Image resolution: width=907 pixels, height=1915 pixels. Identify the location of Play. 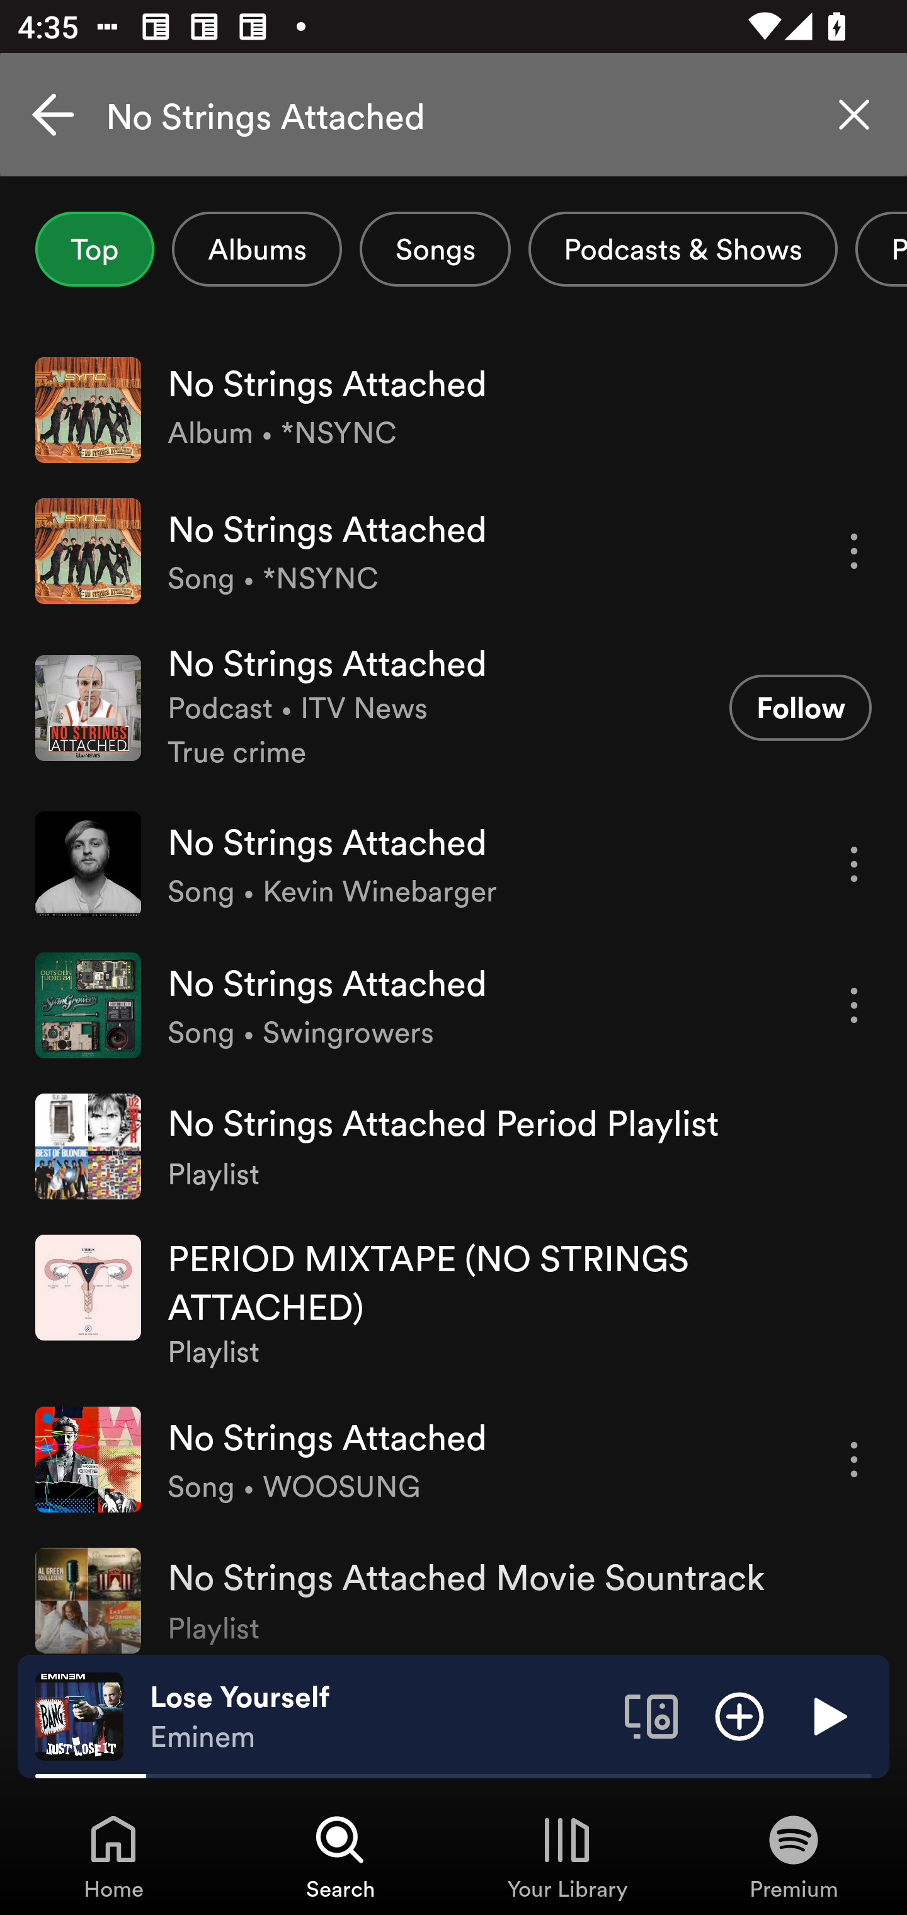
(828, 1715).